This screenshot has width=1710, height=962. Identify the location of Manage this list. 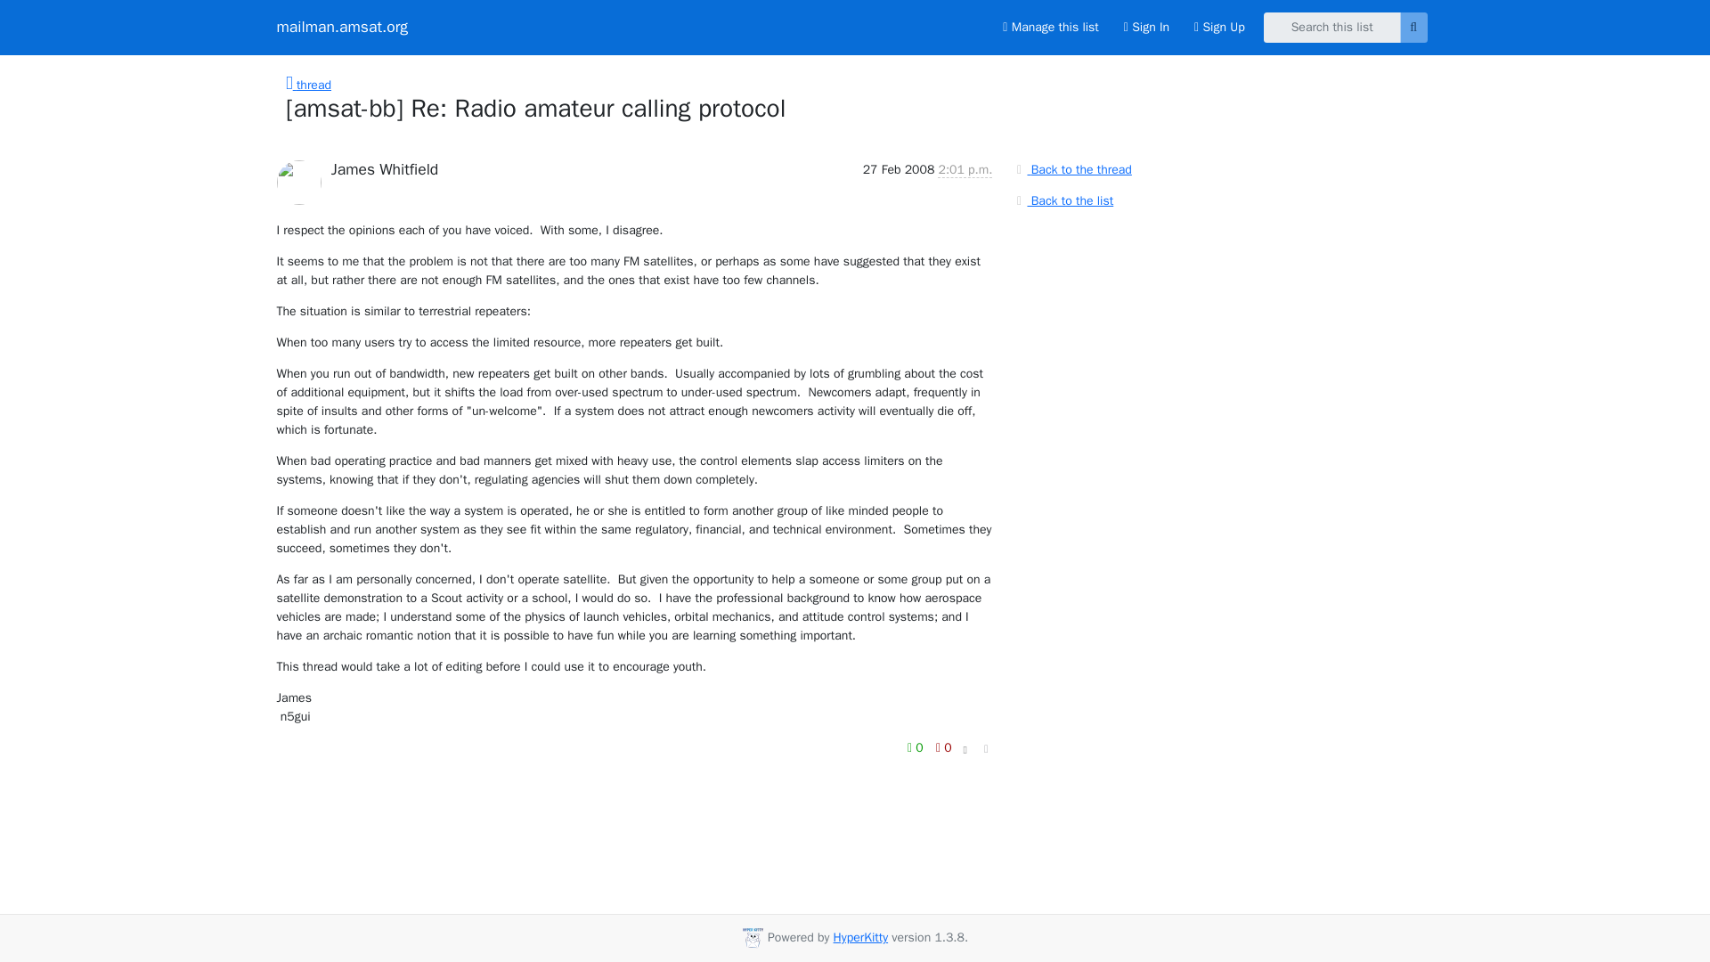
(1049, 27).